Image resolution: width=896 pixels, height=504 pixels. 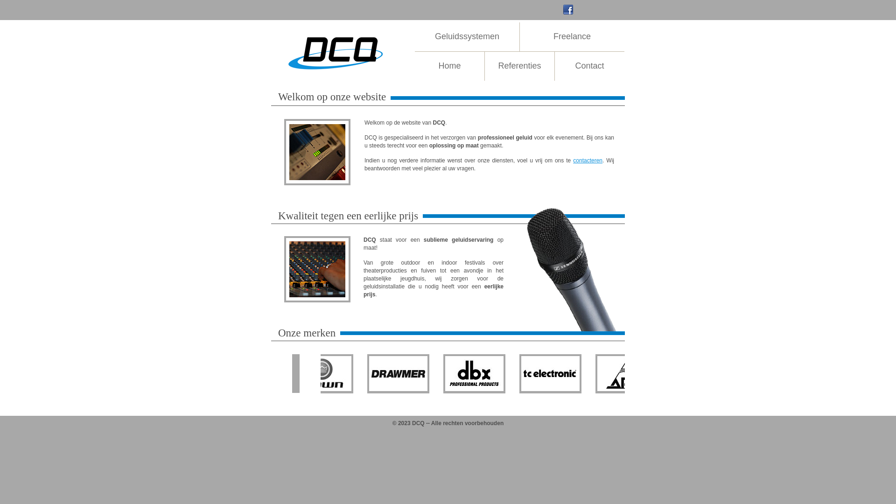 I want to click on Freelance, so click(x=572, y=37).